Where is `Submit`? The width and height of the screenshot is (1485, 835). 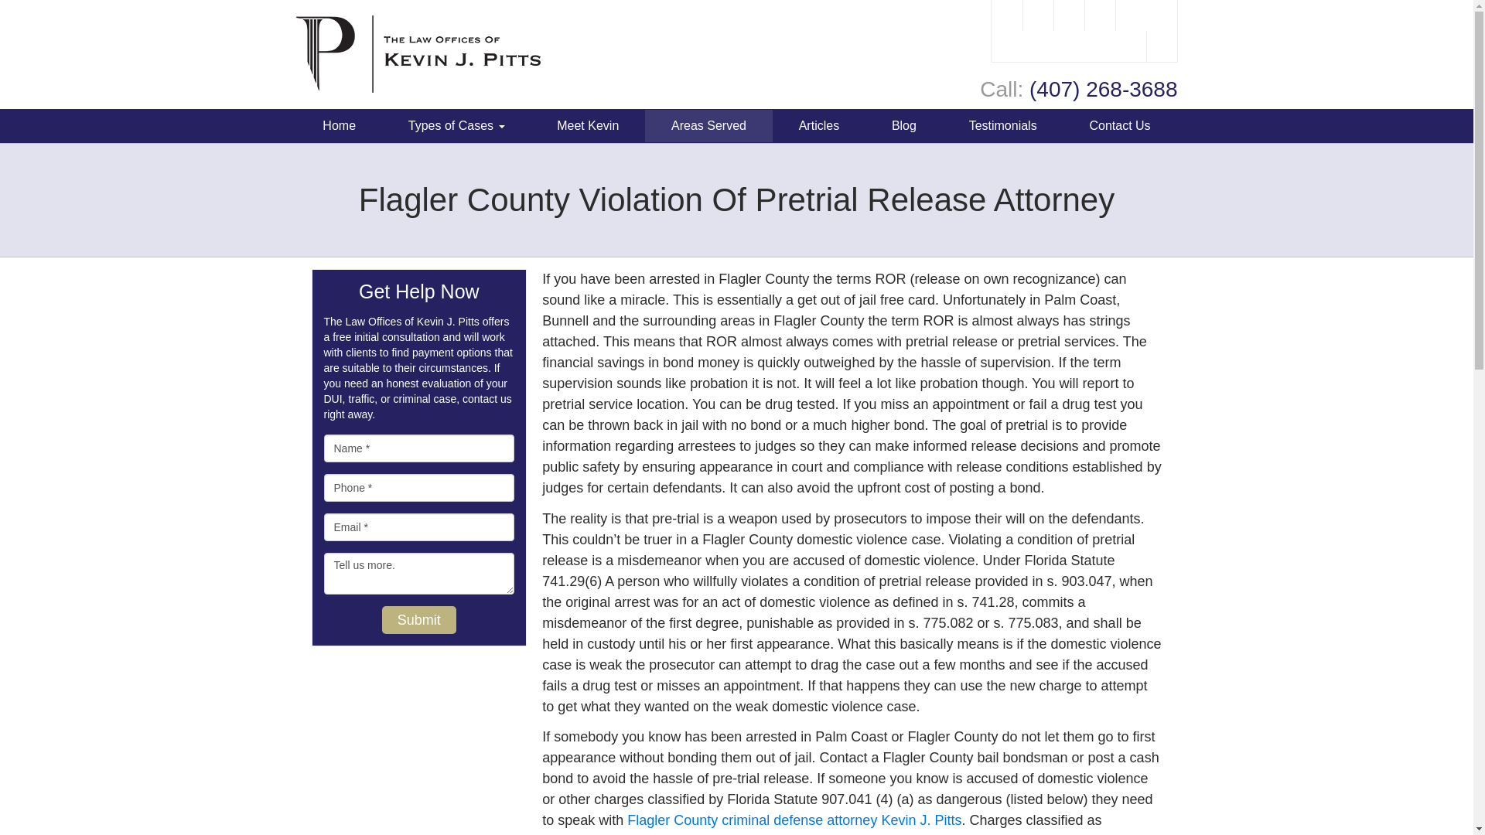
Submit is located at coordinates (418, 620).